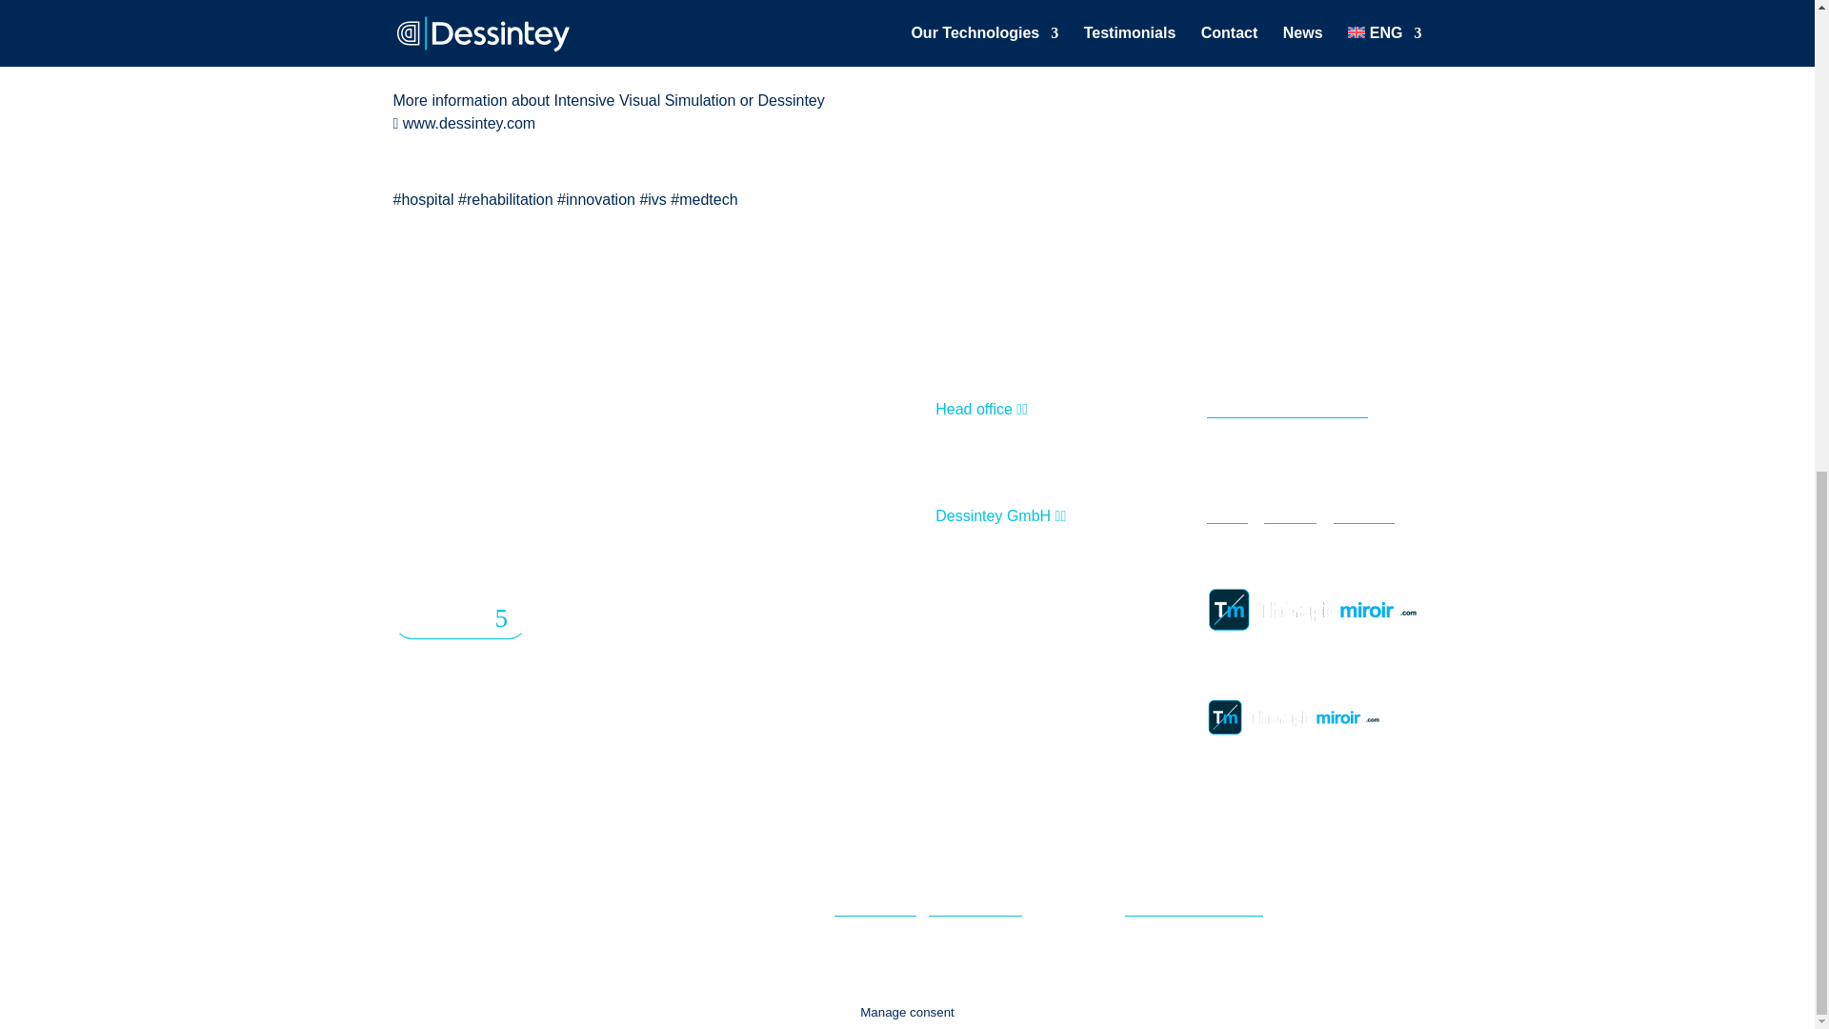  Describe the element at coordinates (874, 907) in the screenshot. I see `Legal notice` at that location.